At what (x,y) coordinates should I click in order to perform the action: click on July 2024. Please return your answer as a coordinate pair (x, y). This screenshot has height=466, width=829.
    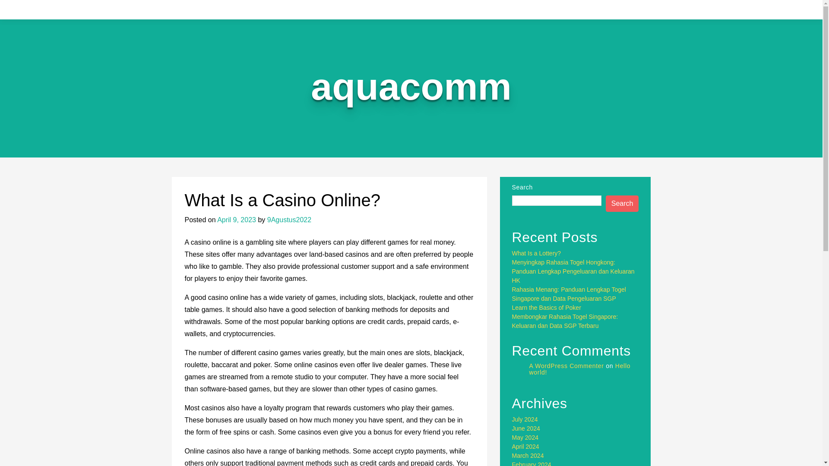
    Looking at the image, I should click on (525, 419).